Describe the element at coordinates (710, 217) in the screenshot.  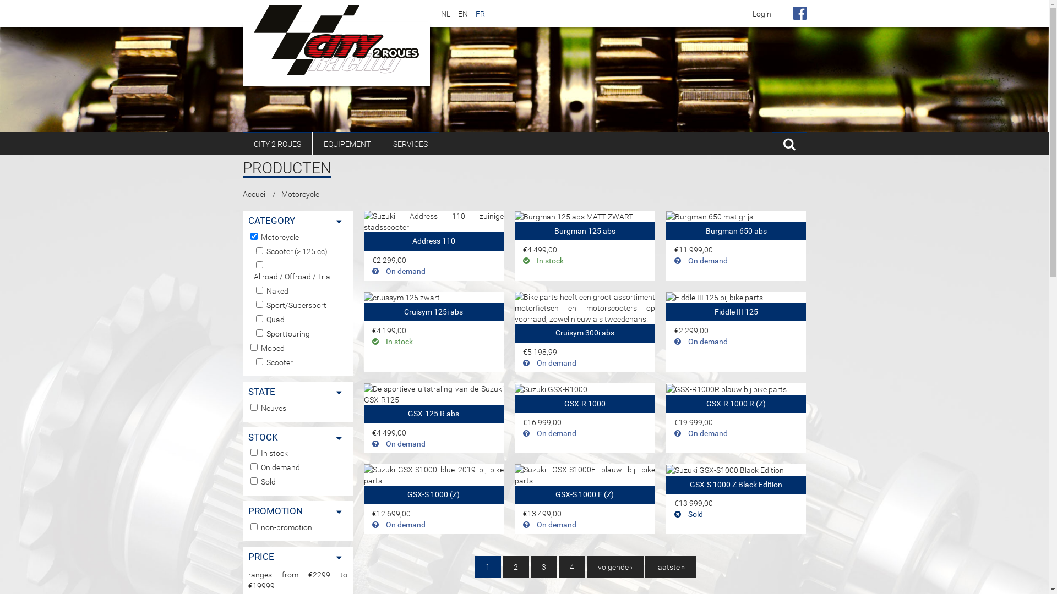
I see `Burgman 650 mat grijs leverbaar bij Bike Parts ` at that location.